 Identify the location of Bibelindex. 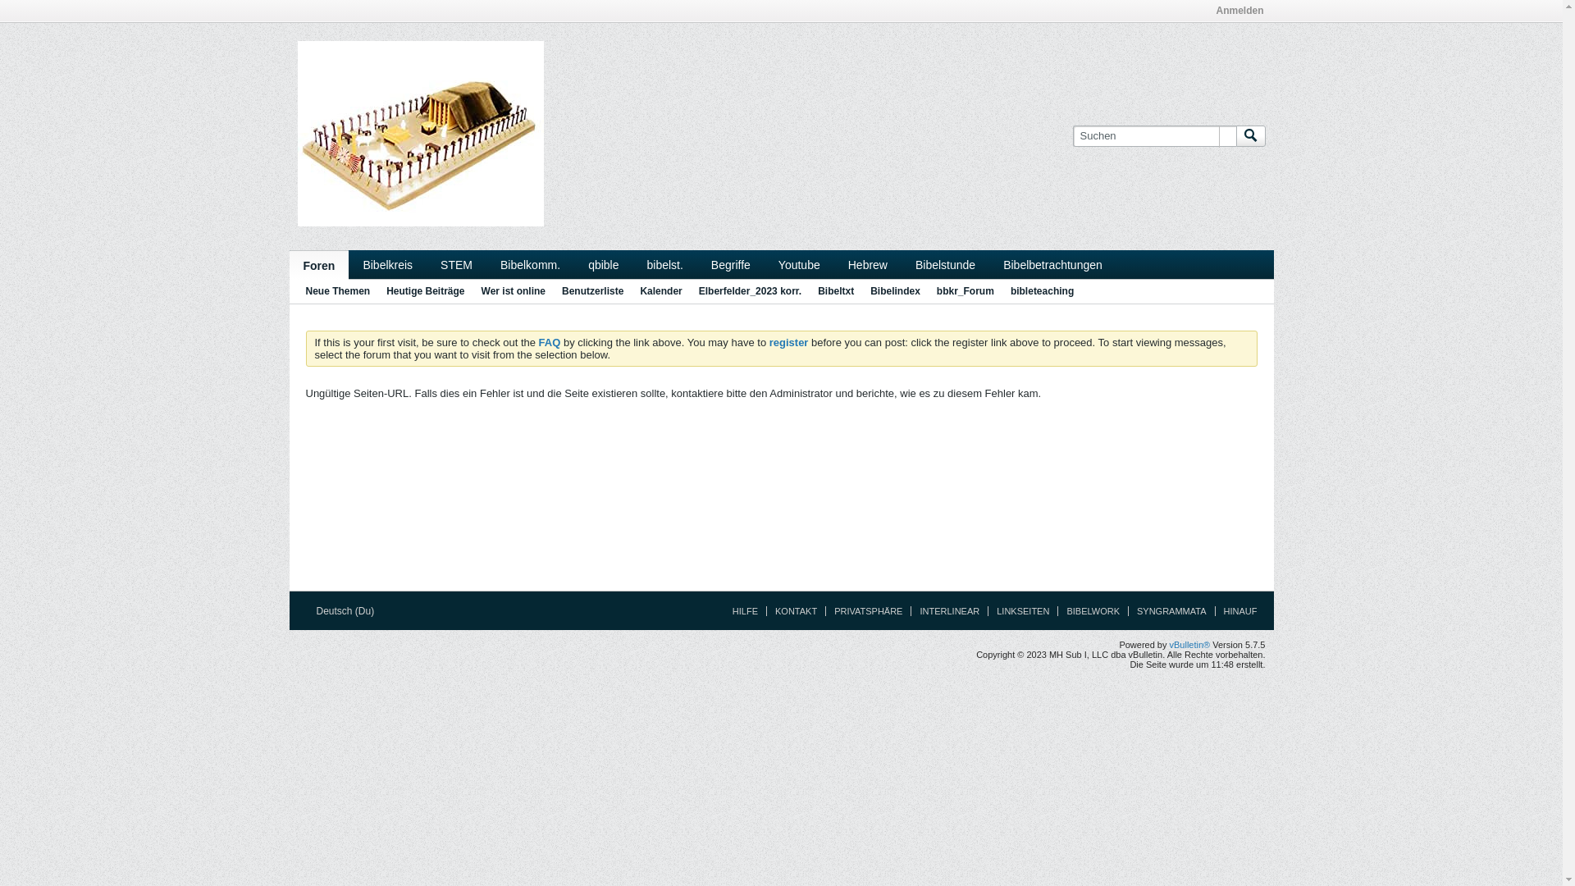
(896, 292).